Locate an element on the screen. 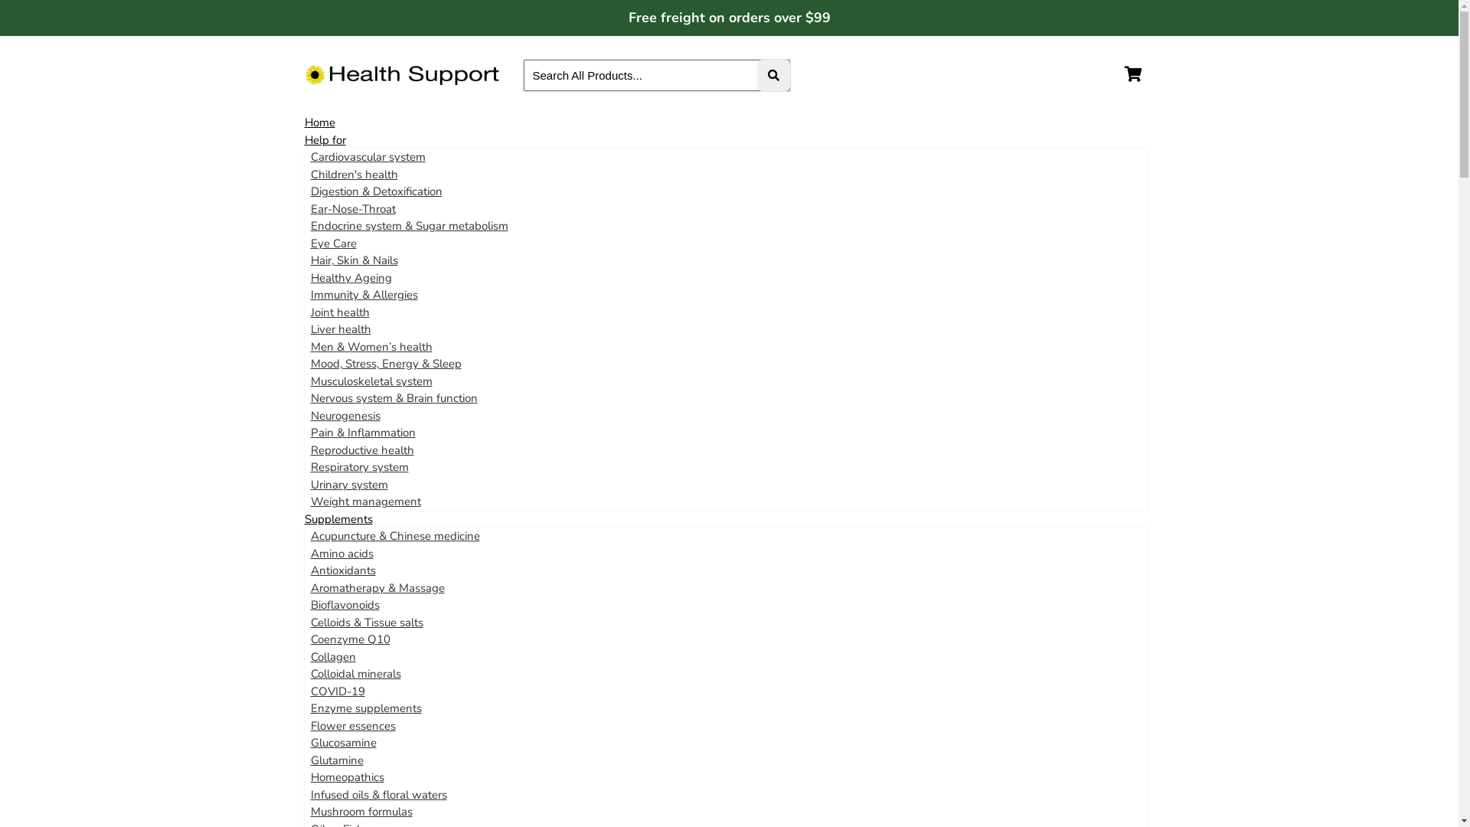  Liver health is located at coordinates (341, 329).